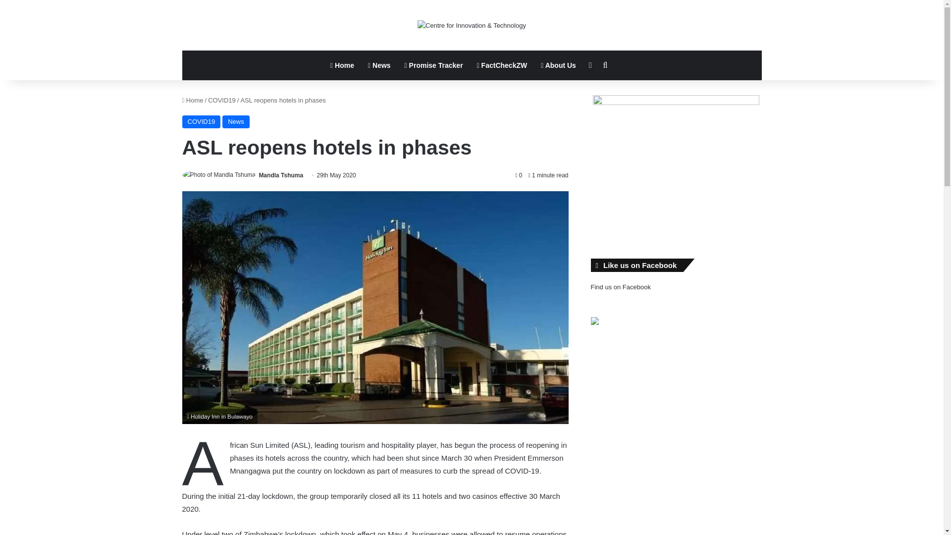 Image resolution: width=951 pixels, height=535 pixels. I want to click on COVID19, so click(222, 100).